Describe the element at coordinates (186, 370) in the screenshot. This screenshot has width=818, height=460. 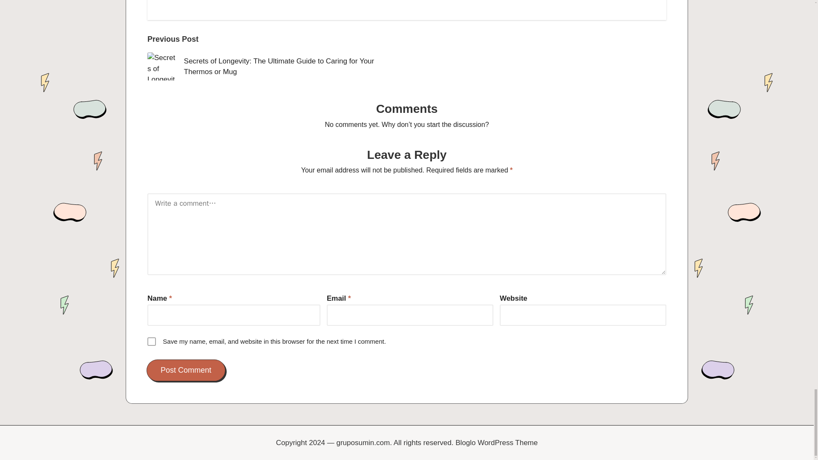
I see `Post Comment` at that location.